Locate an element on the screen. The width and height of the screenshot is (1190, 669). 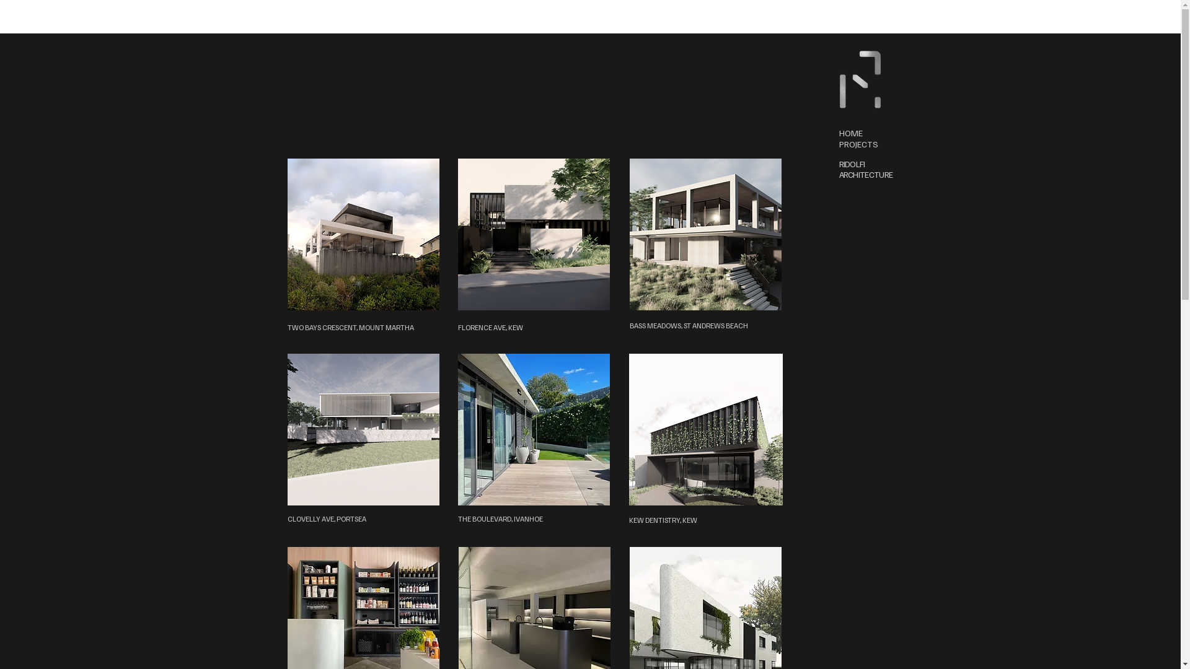
 .jpg is located at coordinates (705, 234).